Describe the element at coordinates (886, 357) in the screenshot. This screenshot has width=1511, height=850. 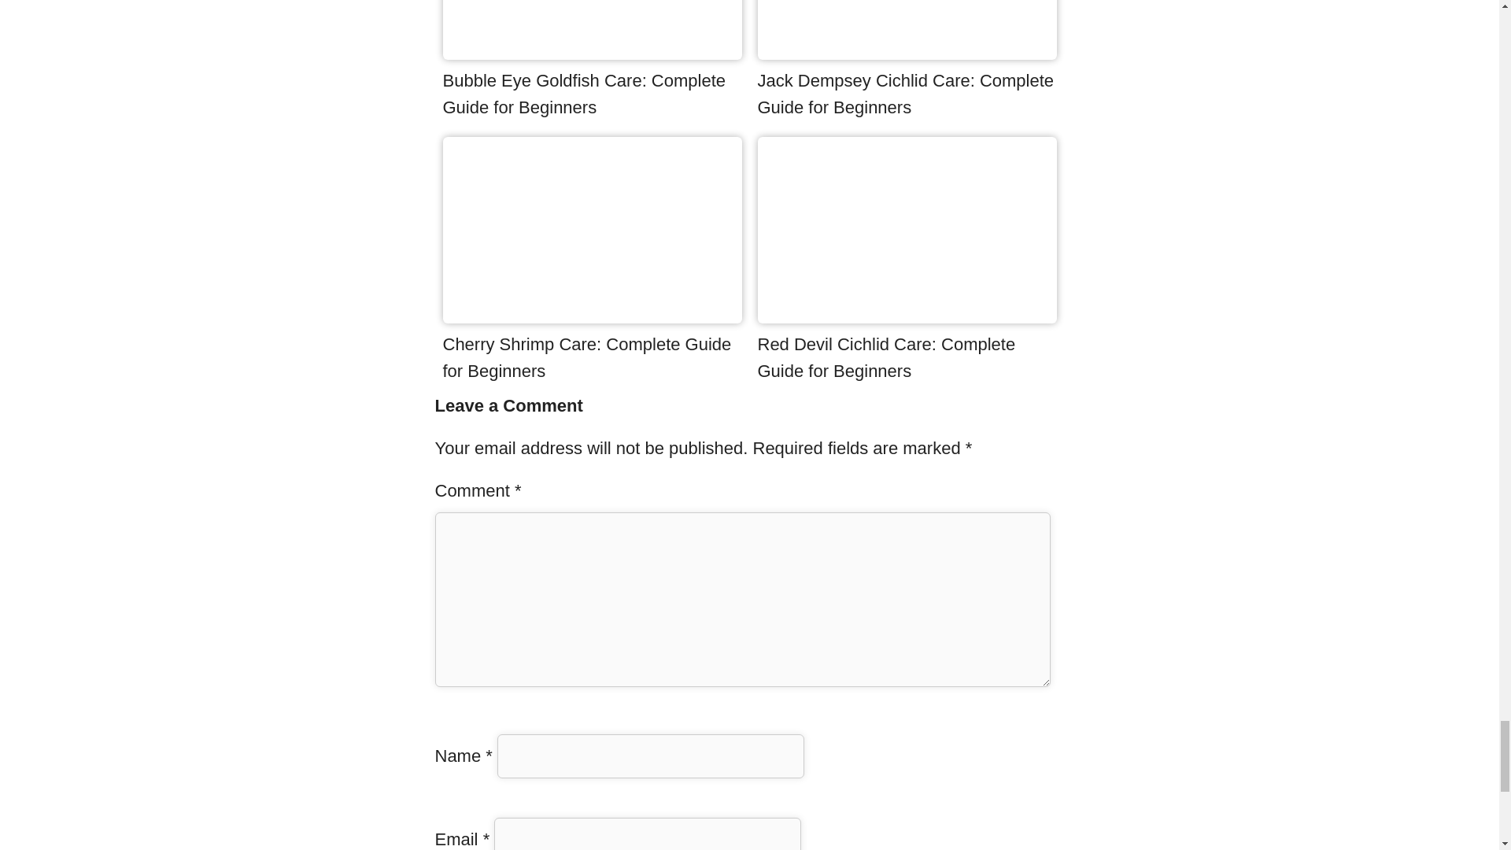
I see `Red Devil Cichlid Care: Complete Guide for Beginners` at that location.